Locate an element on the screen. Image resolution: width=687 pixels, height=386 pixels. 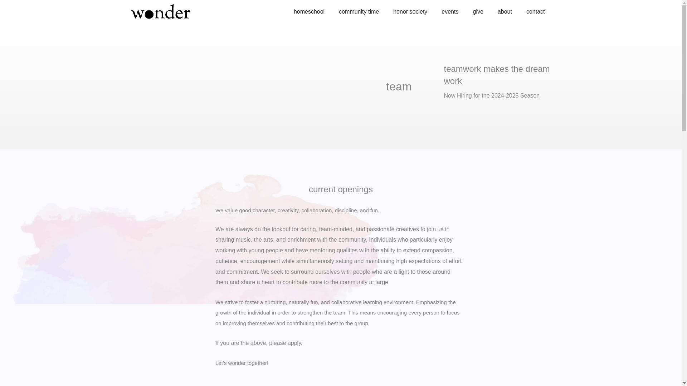
give is located at coordinates (478, 11).